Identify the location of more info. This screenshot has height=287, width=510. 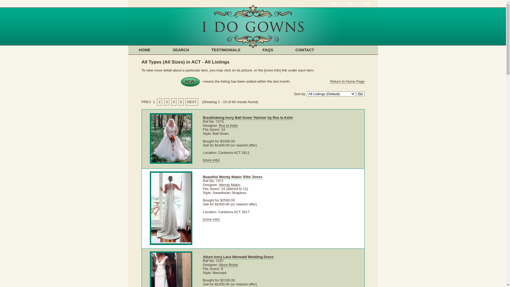
(211, 220).